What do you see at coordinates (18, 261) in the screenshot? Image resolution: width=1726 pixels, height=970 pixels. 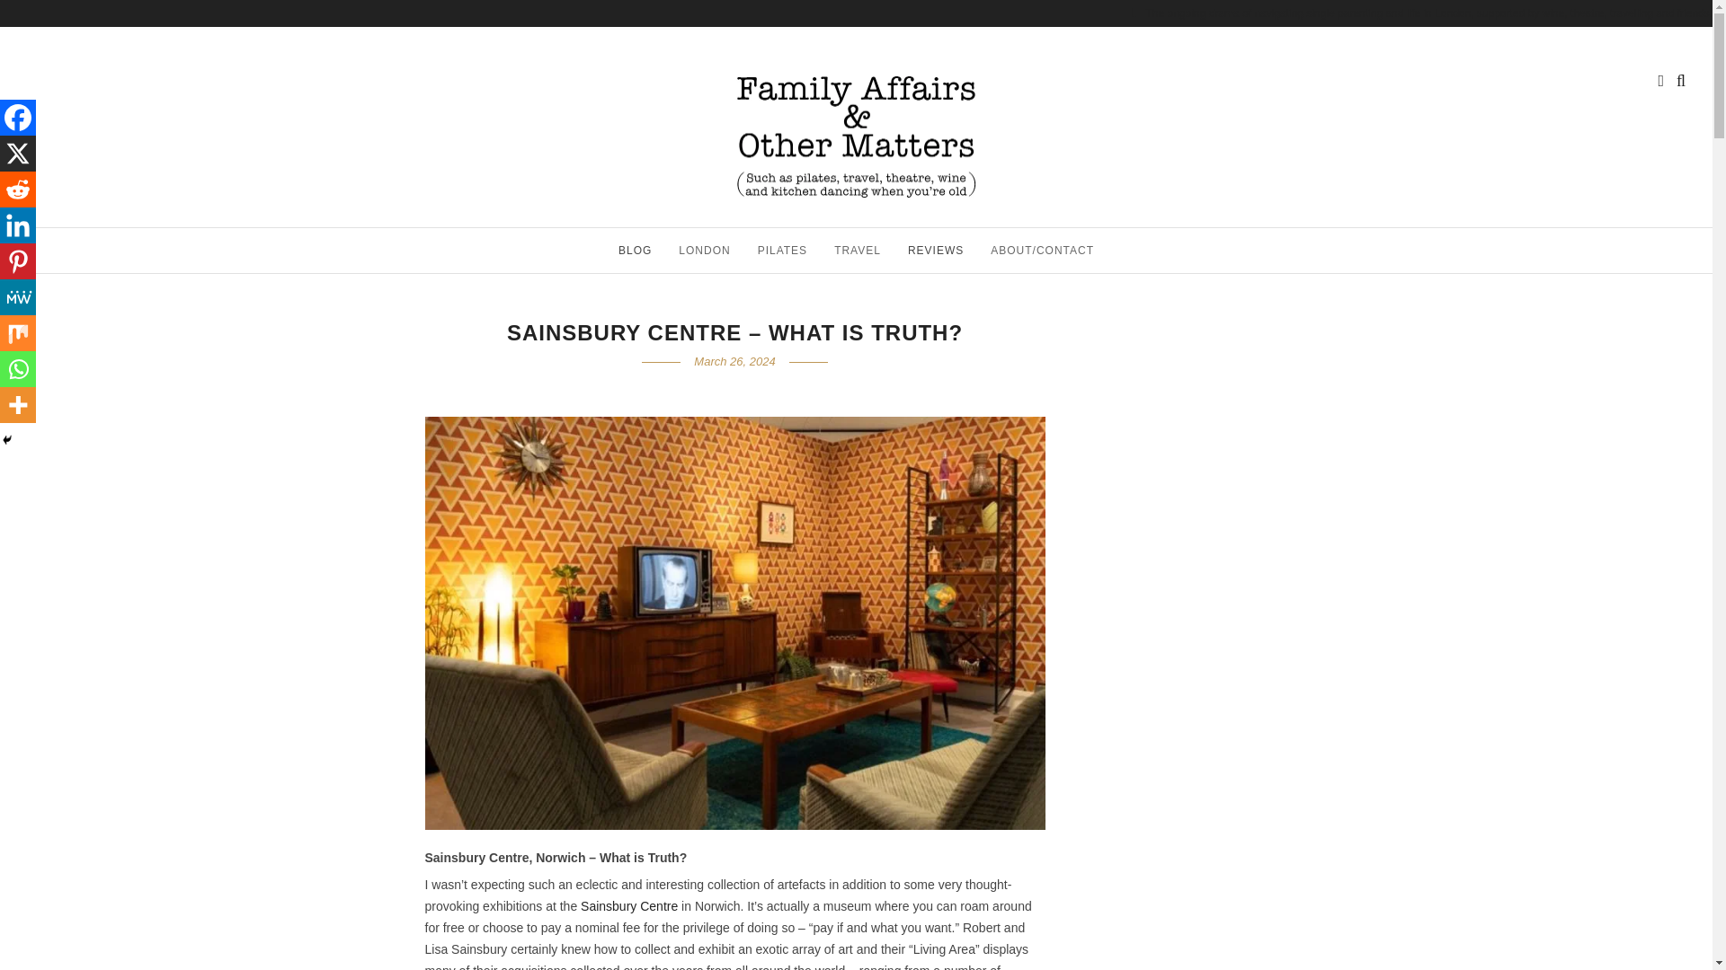 I see `Pinterest` at bounding box center [18, 261].